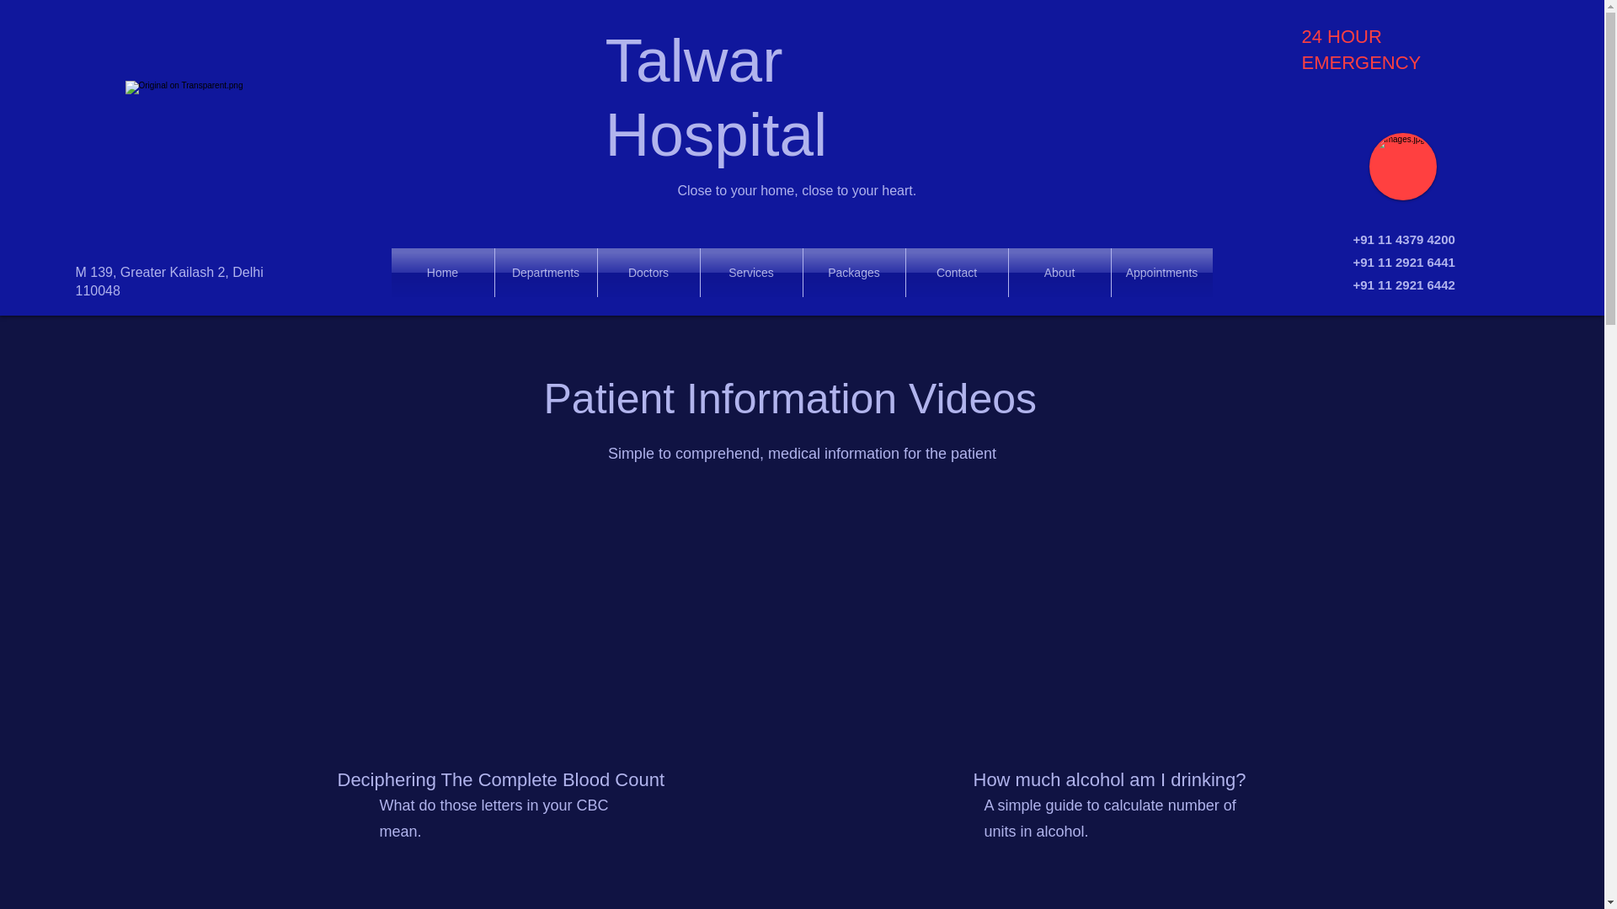  Describe the element at coordinates (1162, 273) in the screenshot. I see `Appointments` at that location.